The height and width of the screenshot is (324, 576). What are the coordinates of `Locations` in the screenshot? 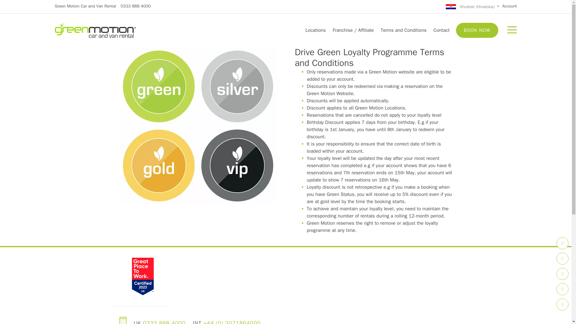 It's located at (315, 30).